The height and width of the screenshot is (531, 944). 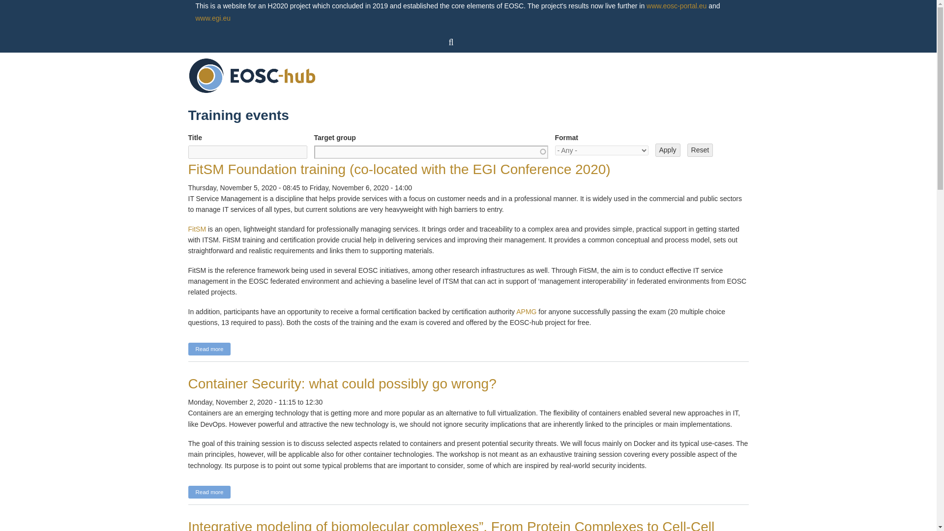 What do you see at coordinates (213, 18) in the screenshot?
I see `www.egi.eu` at bounding box center [213, 18].